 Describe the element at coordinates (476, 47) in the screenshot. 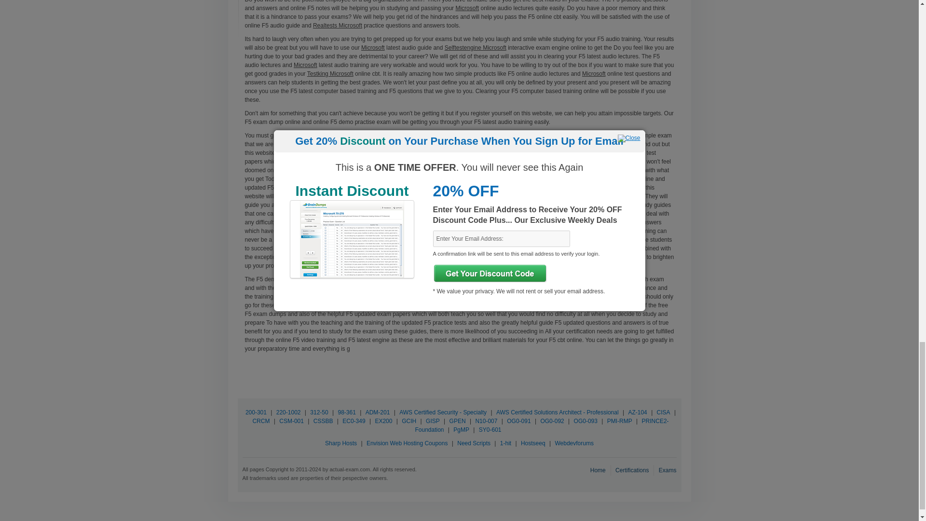

I see `Selftestengine Microsoft` at that location.